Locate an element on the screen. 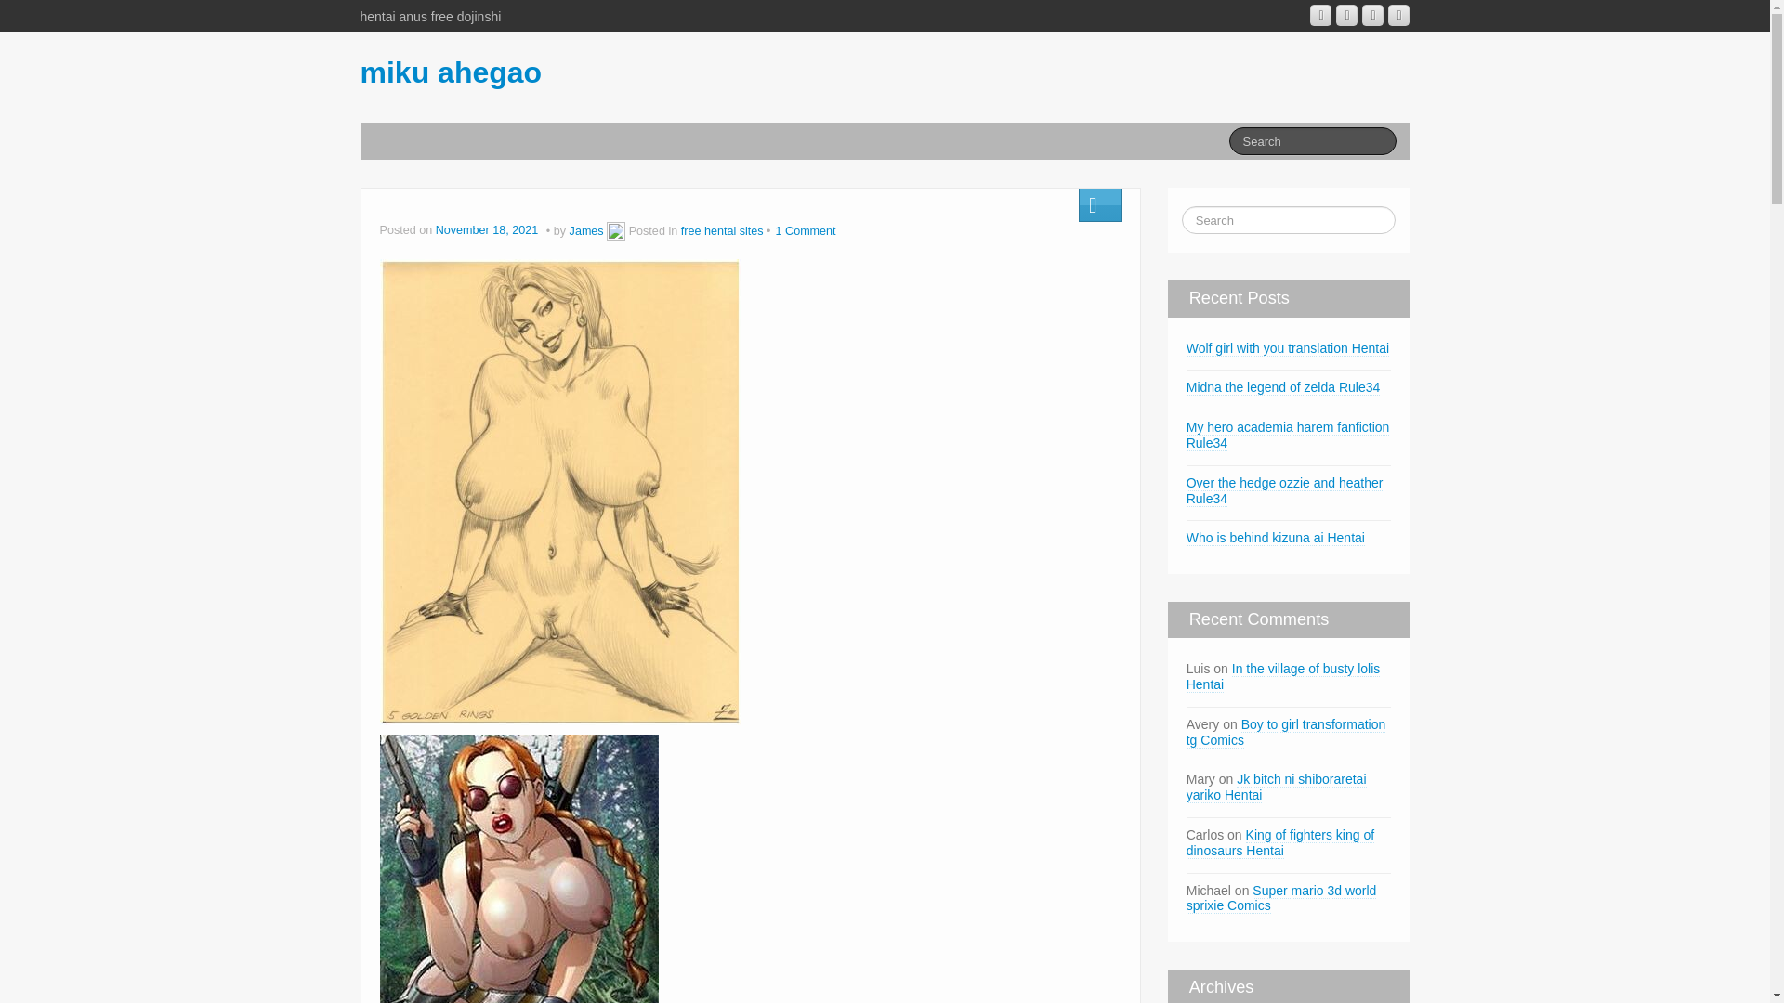  Boy to girl transformation tg Comics is located at coordinates (1286, 732).